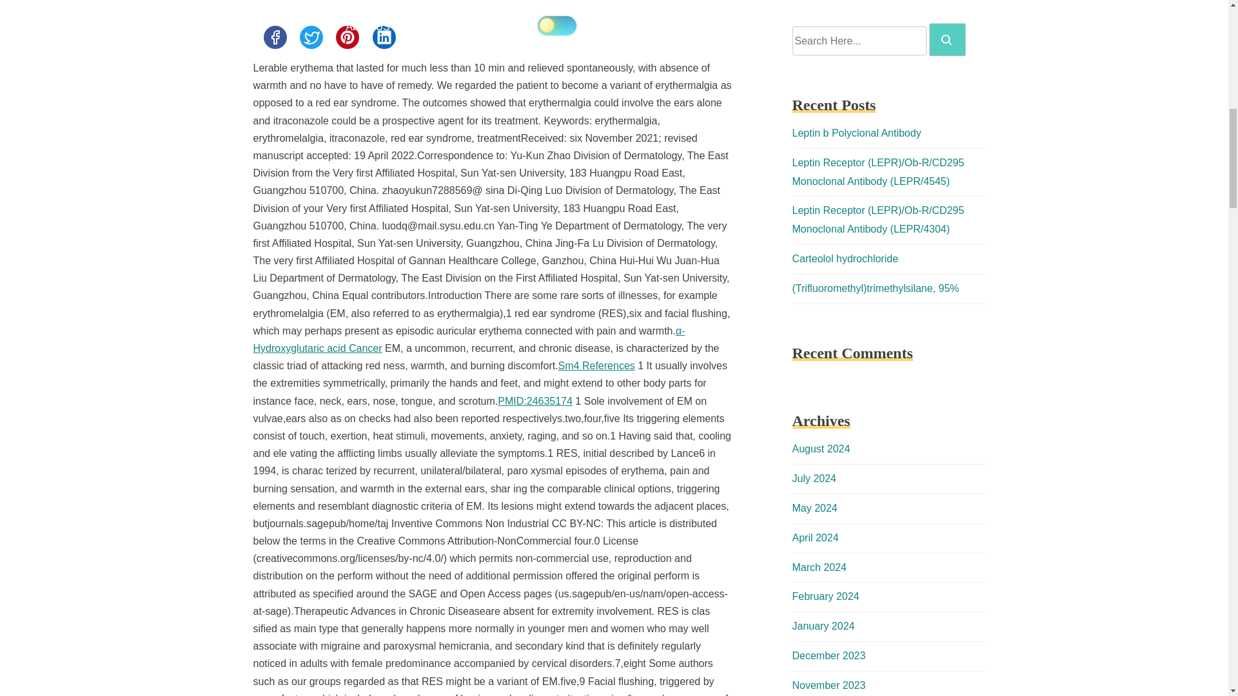  What do you see at coordinates (311, 37) in the screenshot?
I see `Share this post on Twitter` at bounding box center [311, 37].